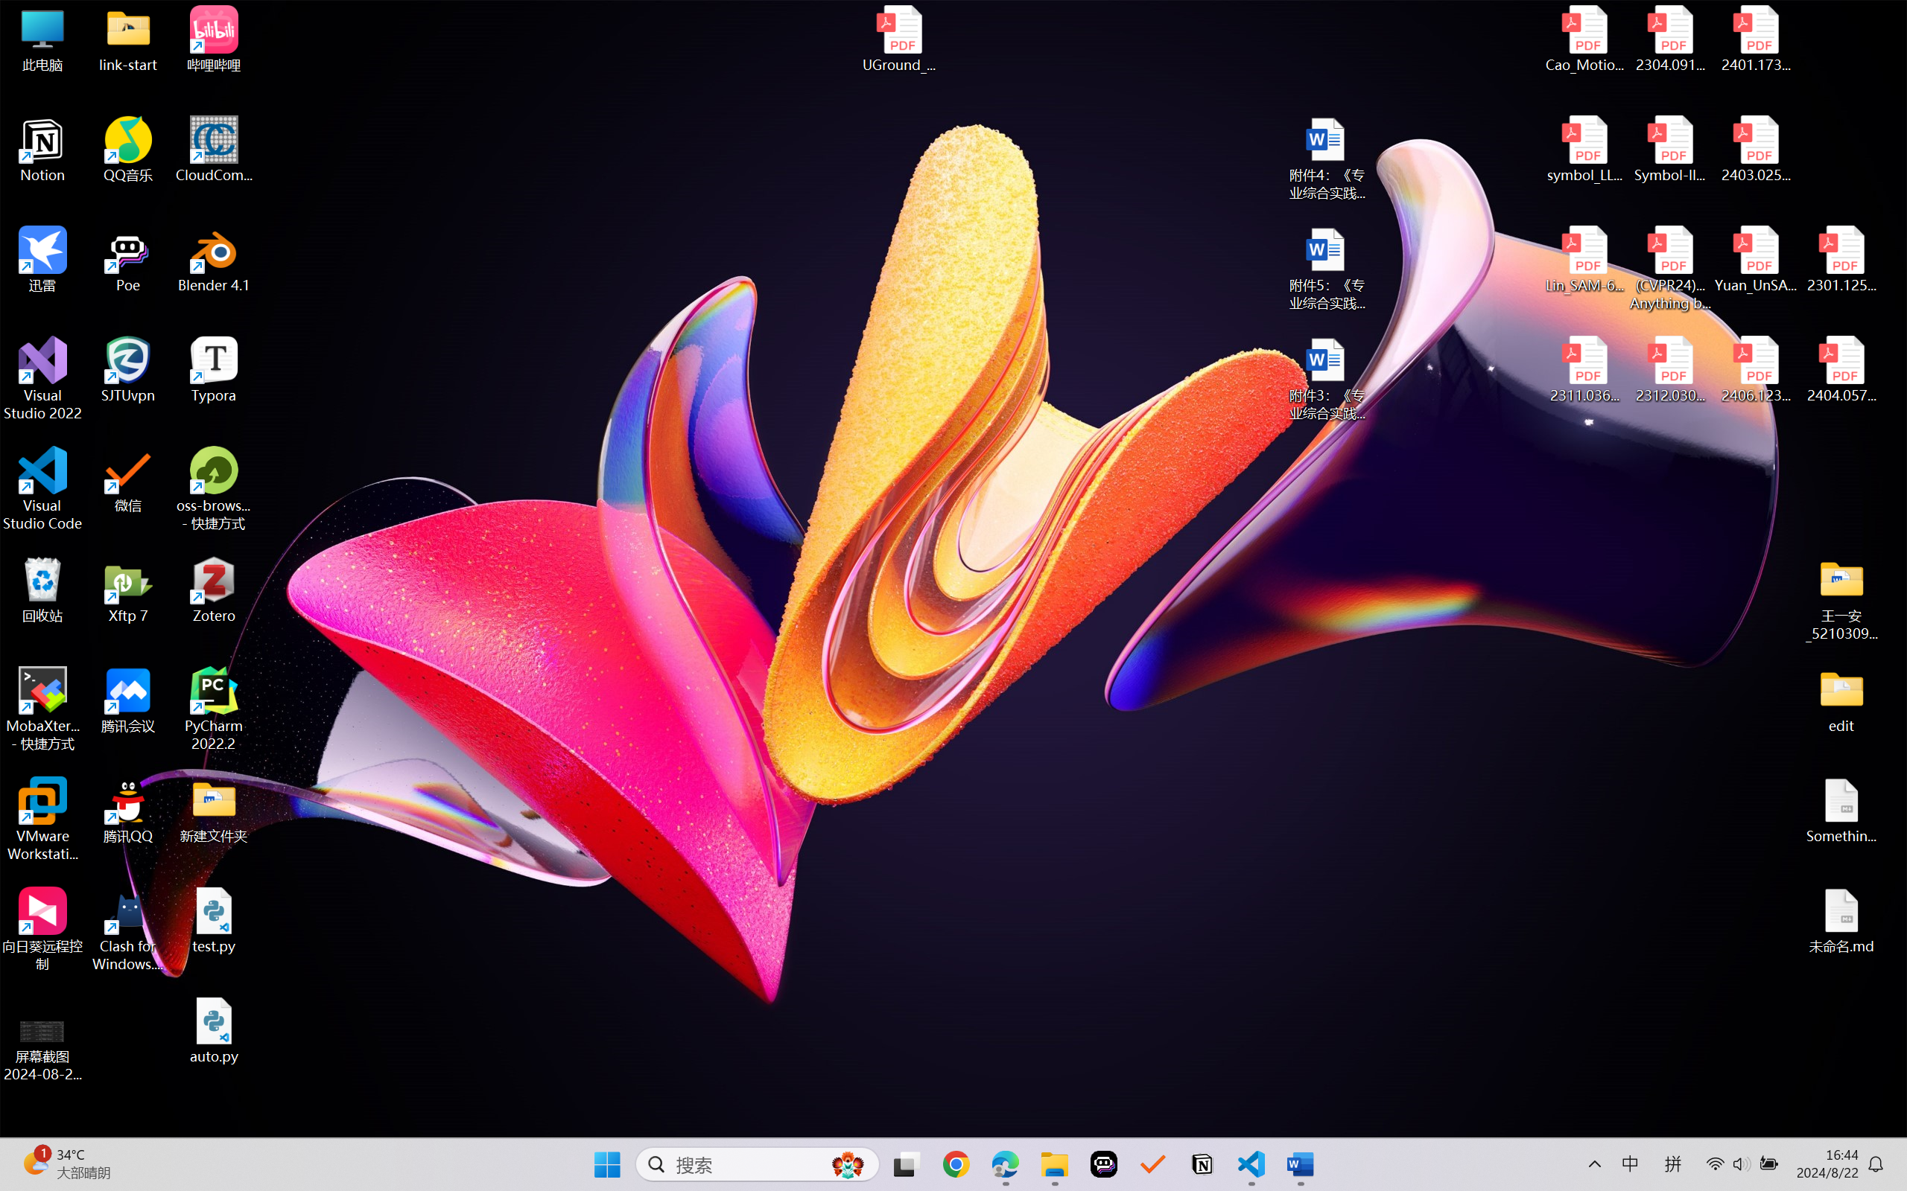 Image resolution: width=1907 pixels, height=1191 pixels. I want to click on 2404.05719v1.pdf, so click(1841, 370).